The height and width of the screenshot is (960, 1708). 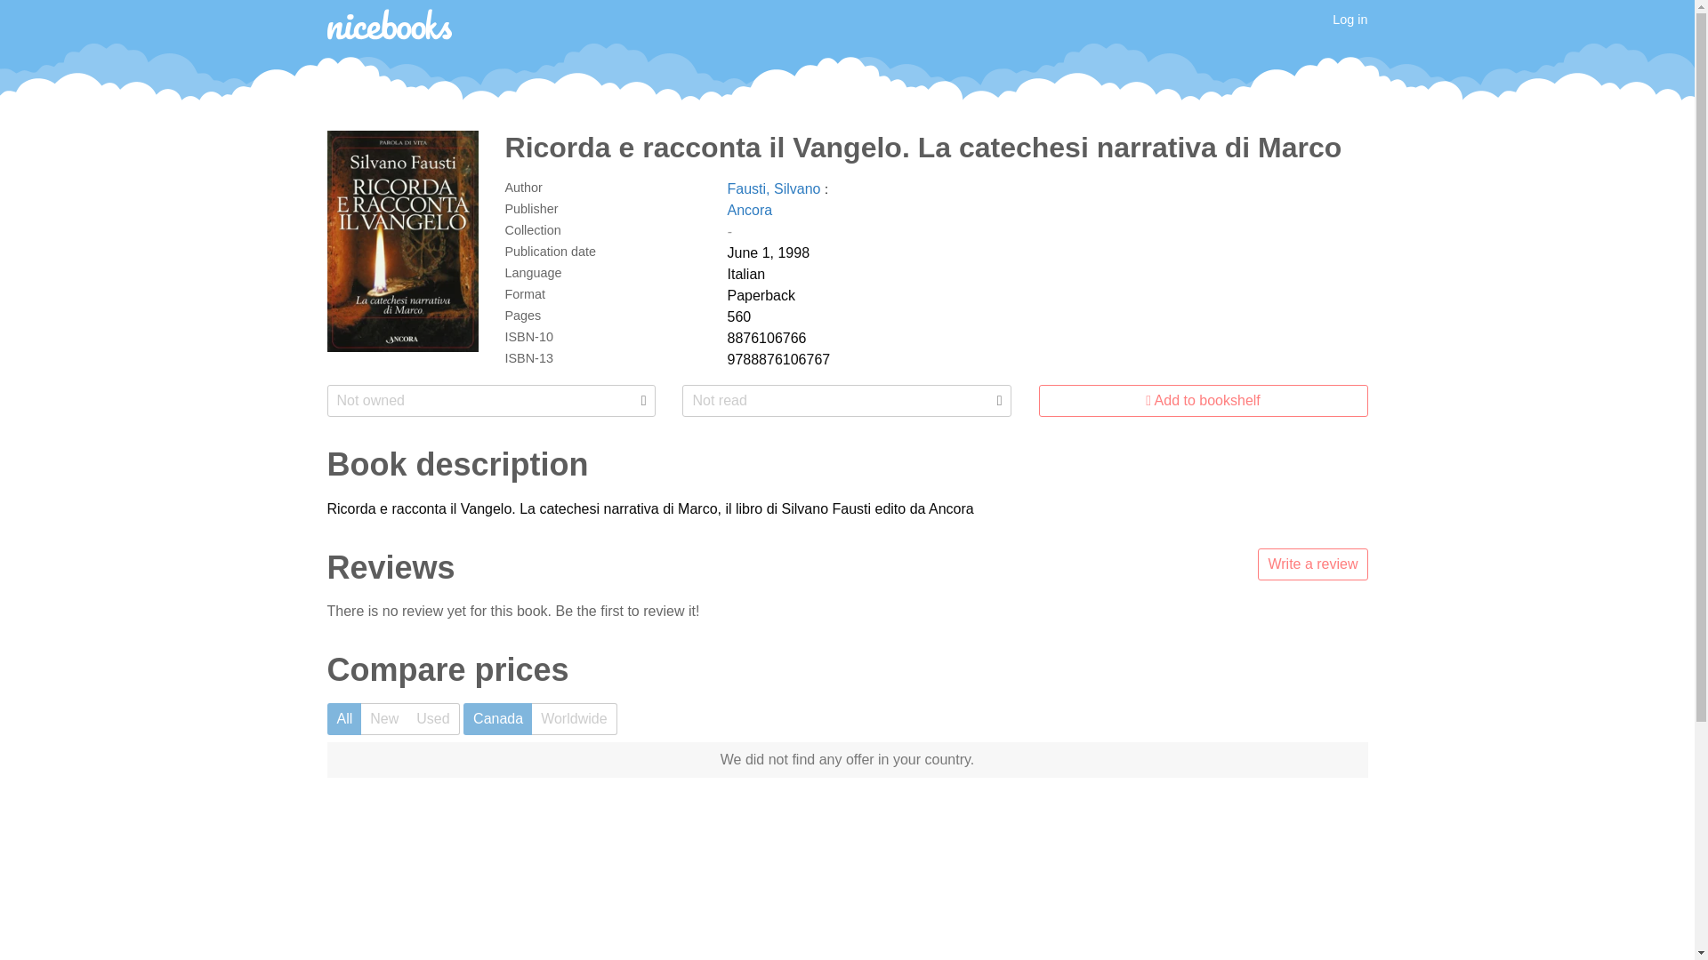 I want to click on Not owned, so click(x=491, y=400).